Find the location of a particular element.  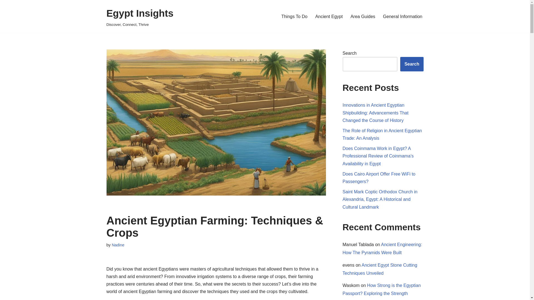

Things To Do is located at coordinates (140, 16).